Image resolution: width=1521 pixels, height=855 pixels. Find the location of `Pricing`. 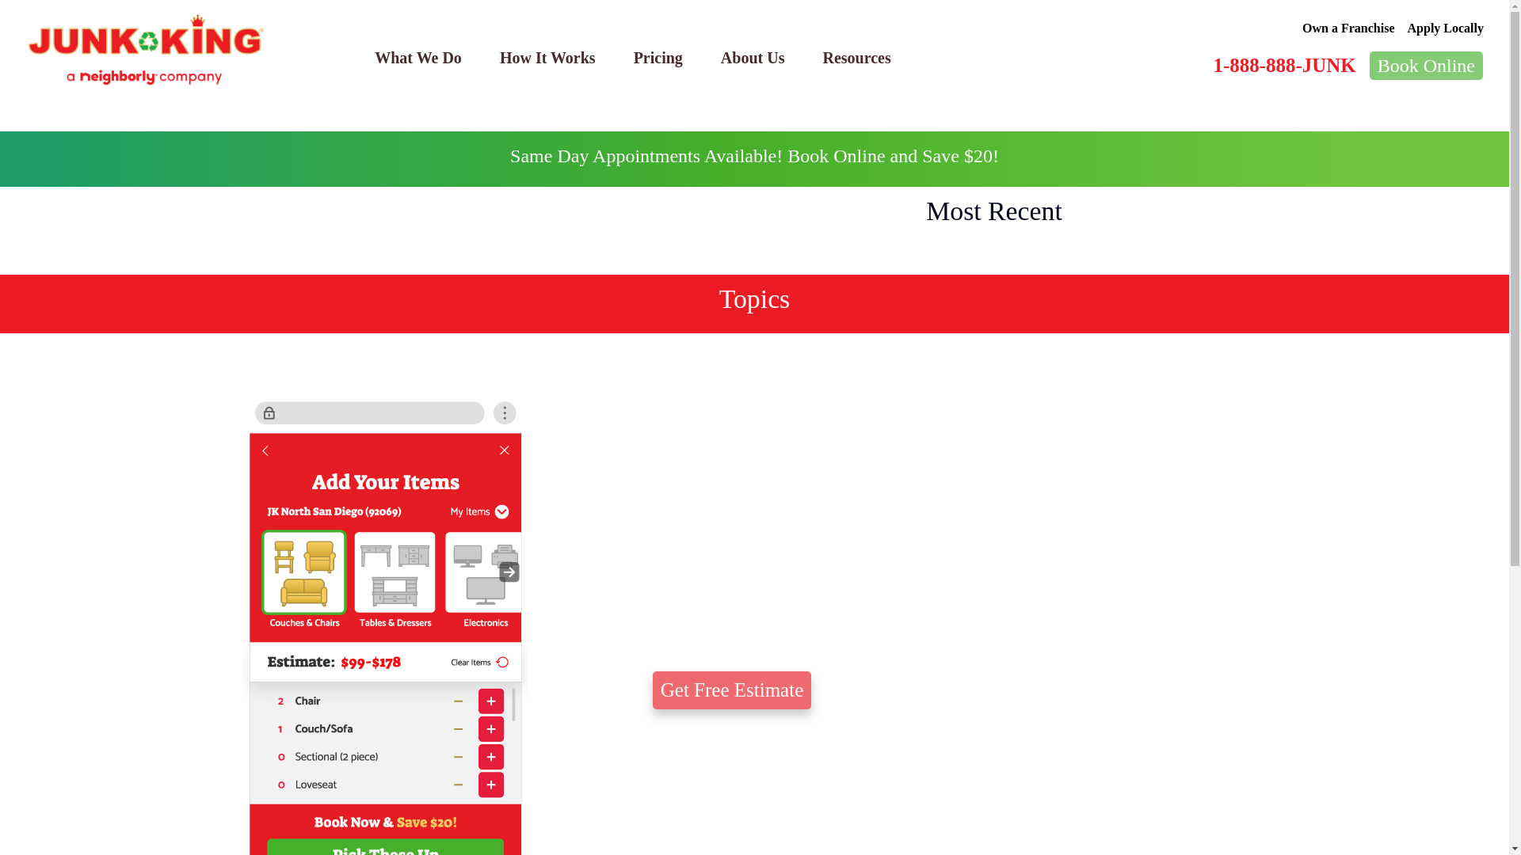

Pricing is located at coordinates (658, 57).